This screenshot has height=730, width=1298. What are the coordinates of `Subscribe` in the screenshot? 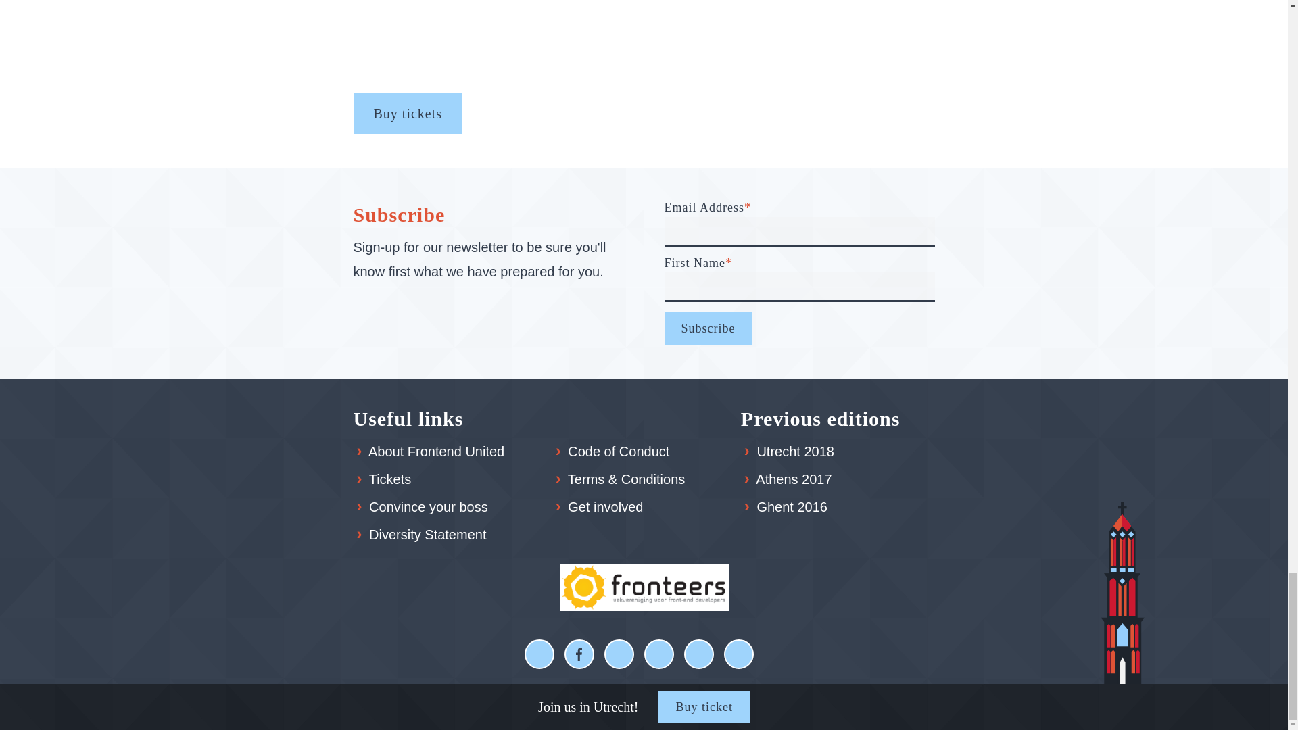 It's located at (707, 328).